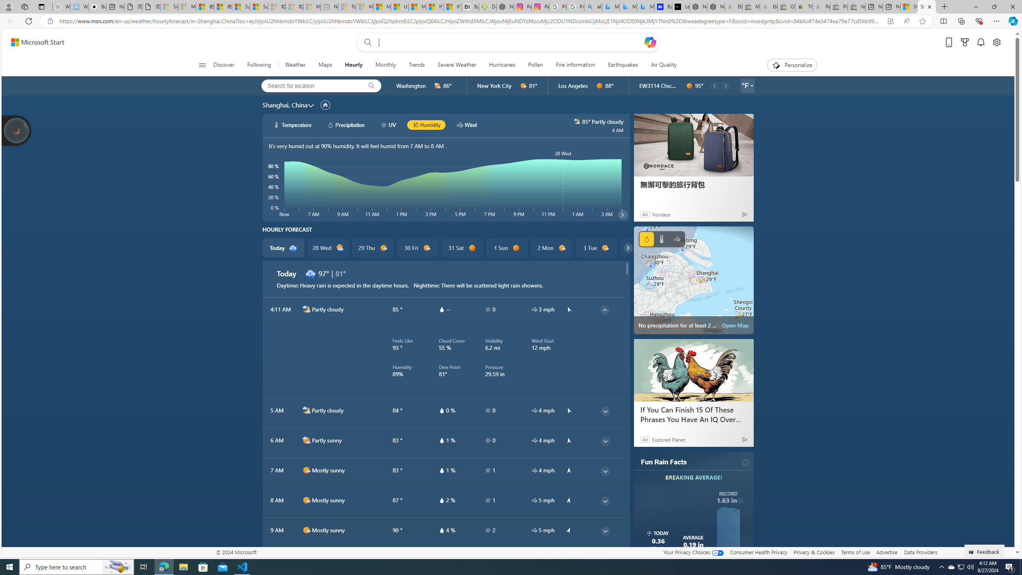 The height and width of the screenshot is (575, 1022). Describe the element at coordinates (694, 280) in the screenshot. I see `static map image of vector map` at that location.